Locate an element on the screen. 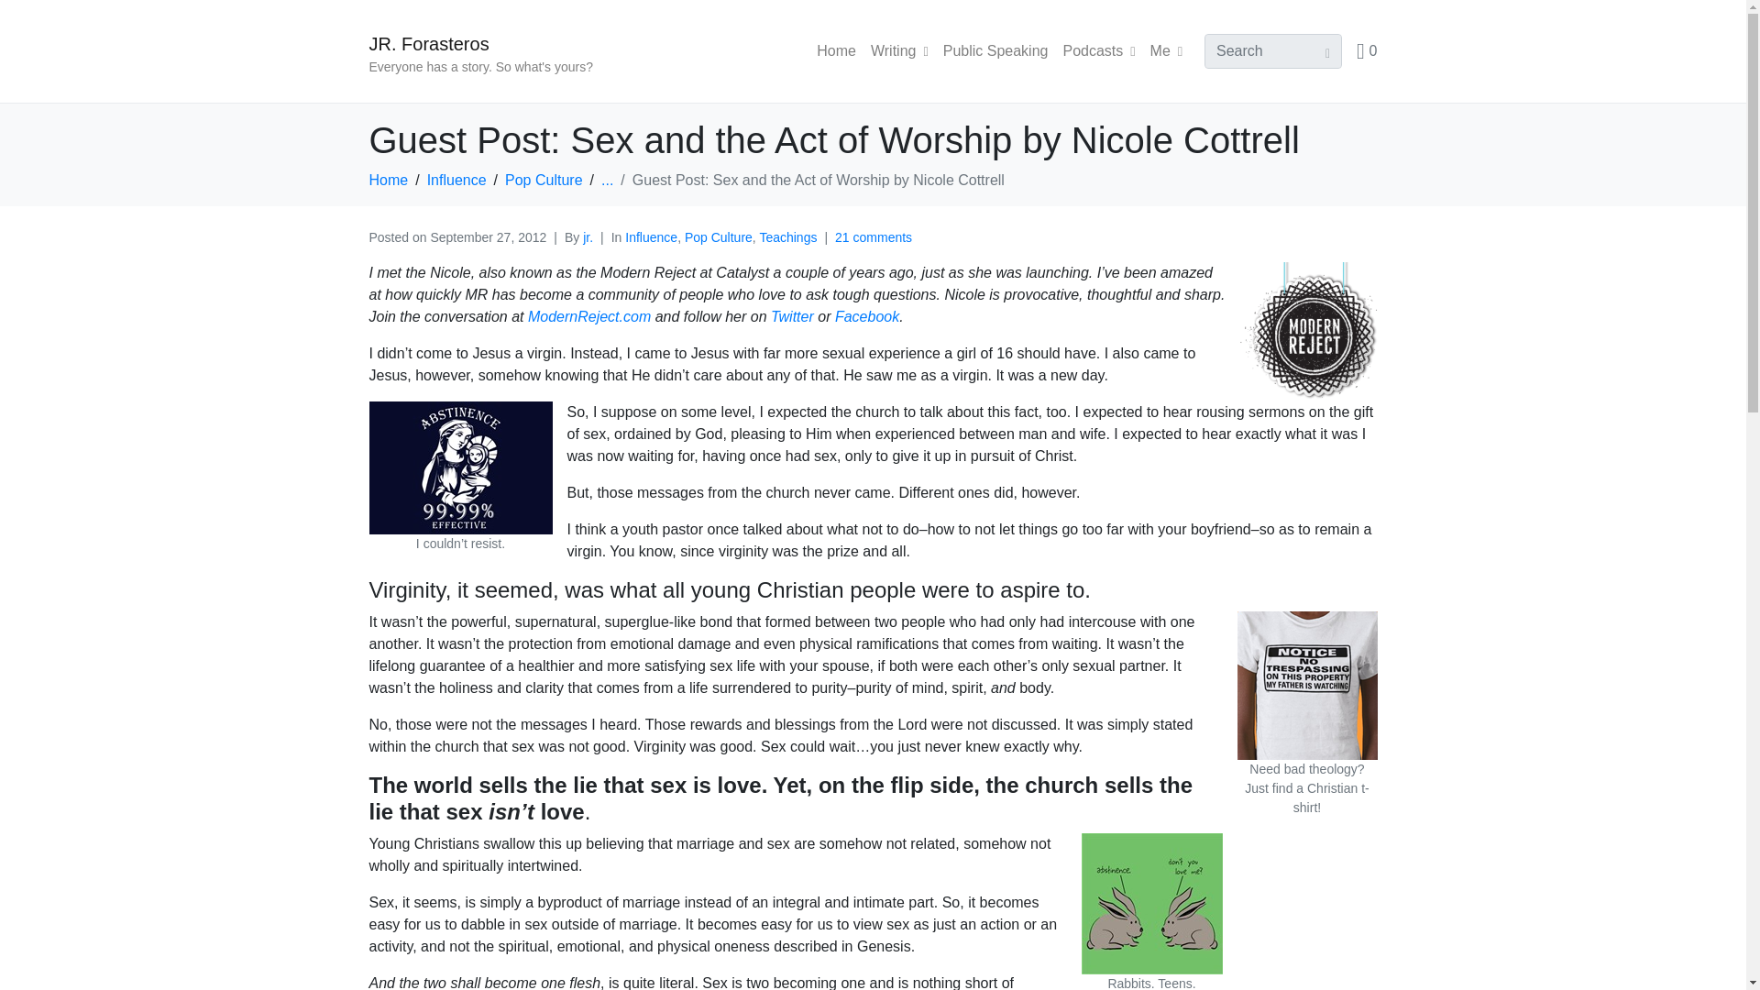  Public Speaking is located at coordinates (995, 50).